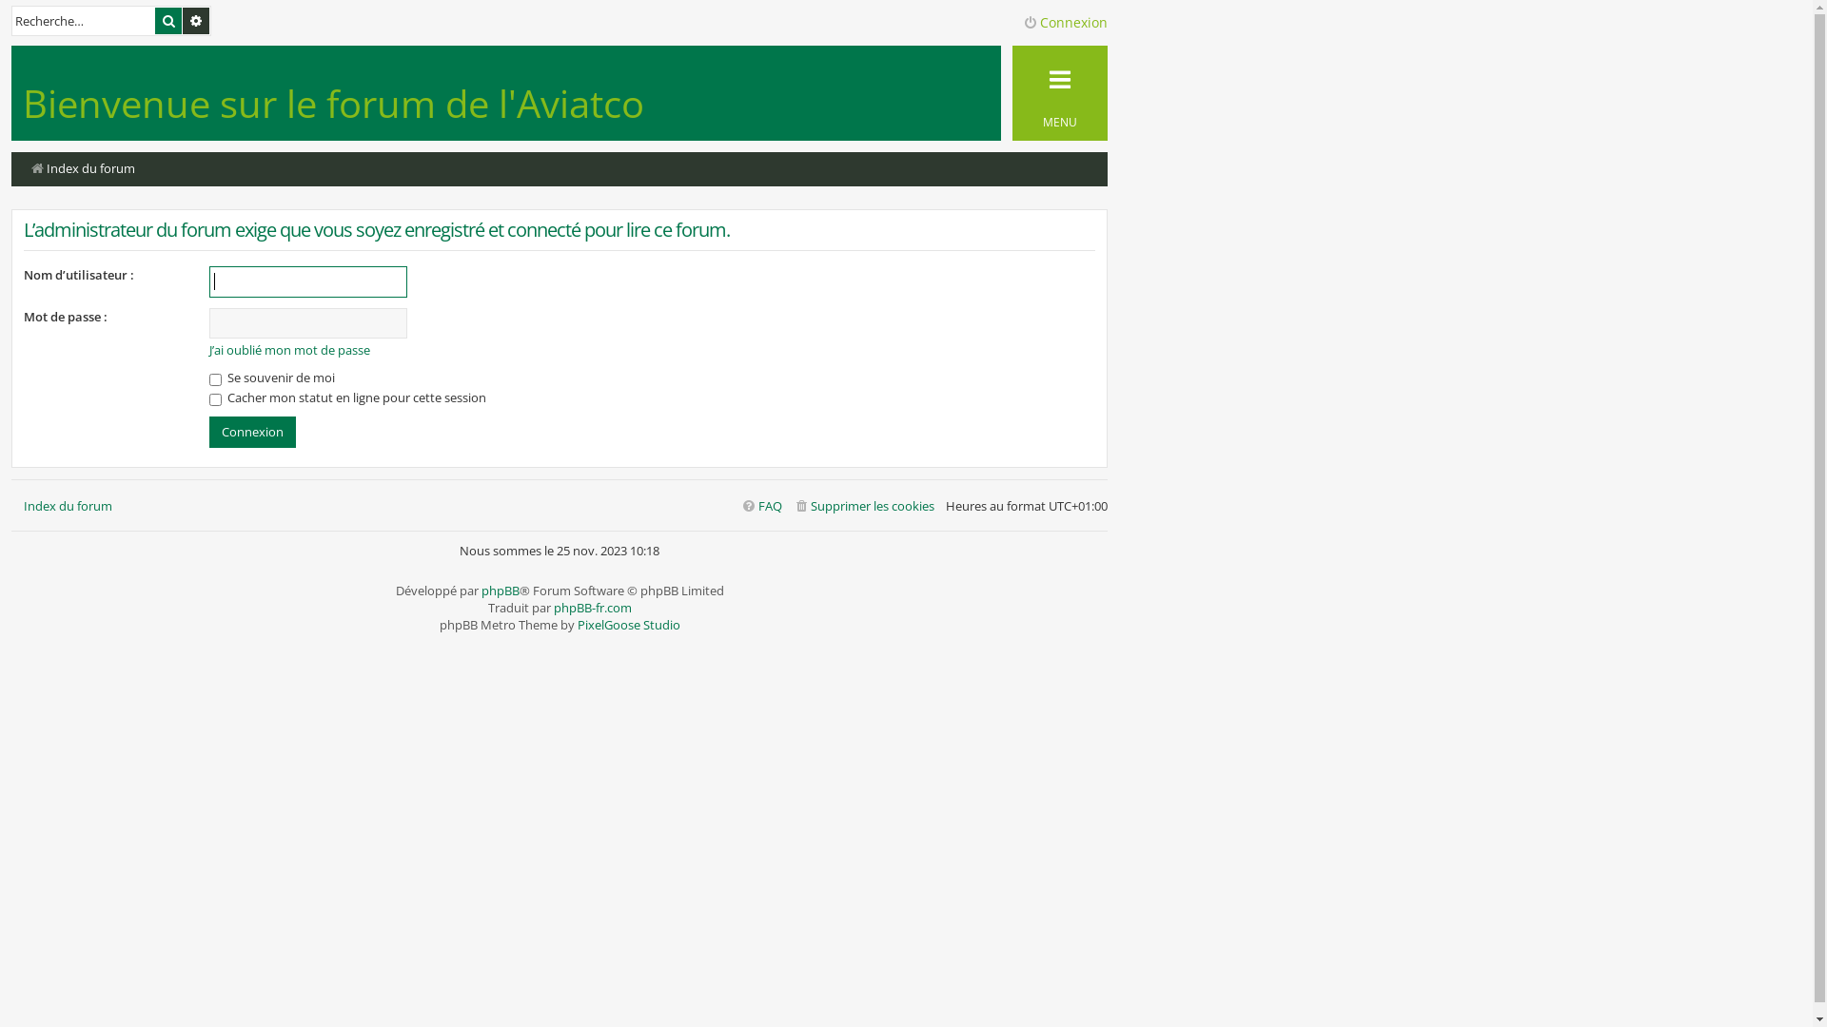 Image resolution: width=1827 pixels, height=1027 pixels. Describe the element at coordinates (593, 608) in the screenshot. I see `phpBB-fr.com` at that location.